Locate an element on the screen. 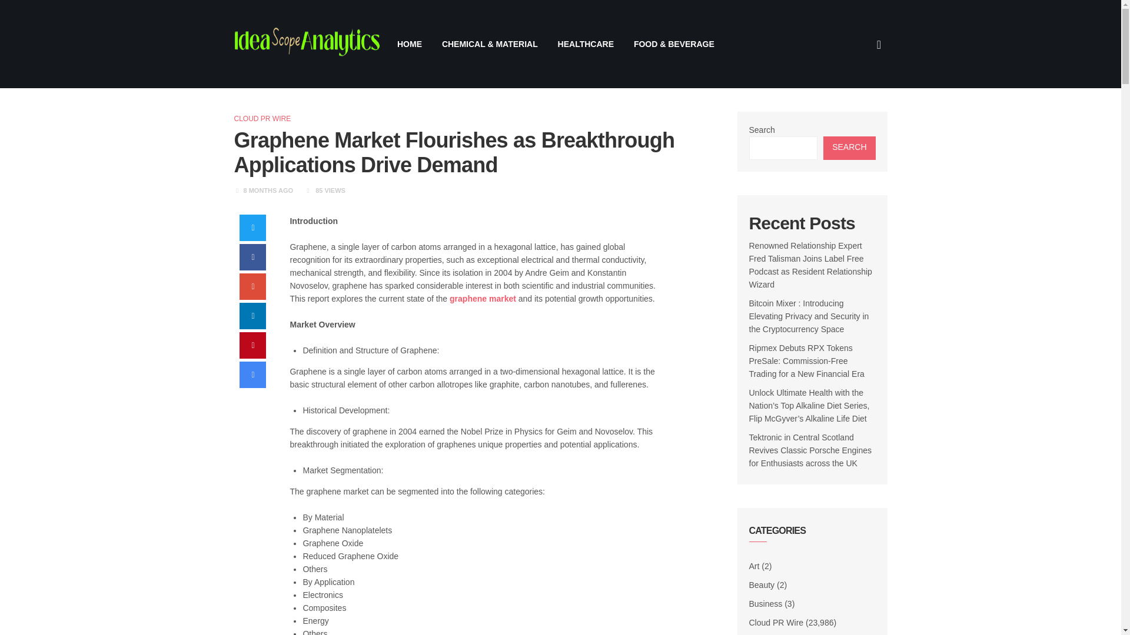  LinkedIn is located at coordinates (252, 316).